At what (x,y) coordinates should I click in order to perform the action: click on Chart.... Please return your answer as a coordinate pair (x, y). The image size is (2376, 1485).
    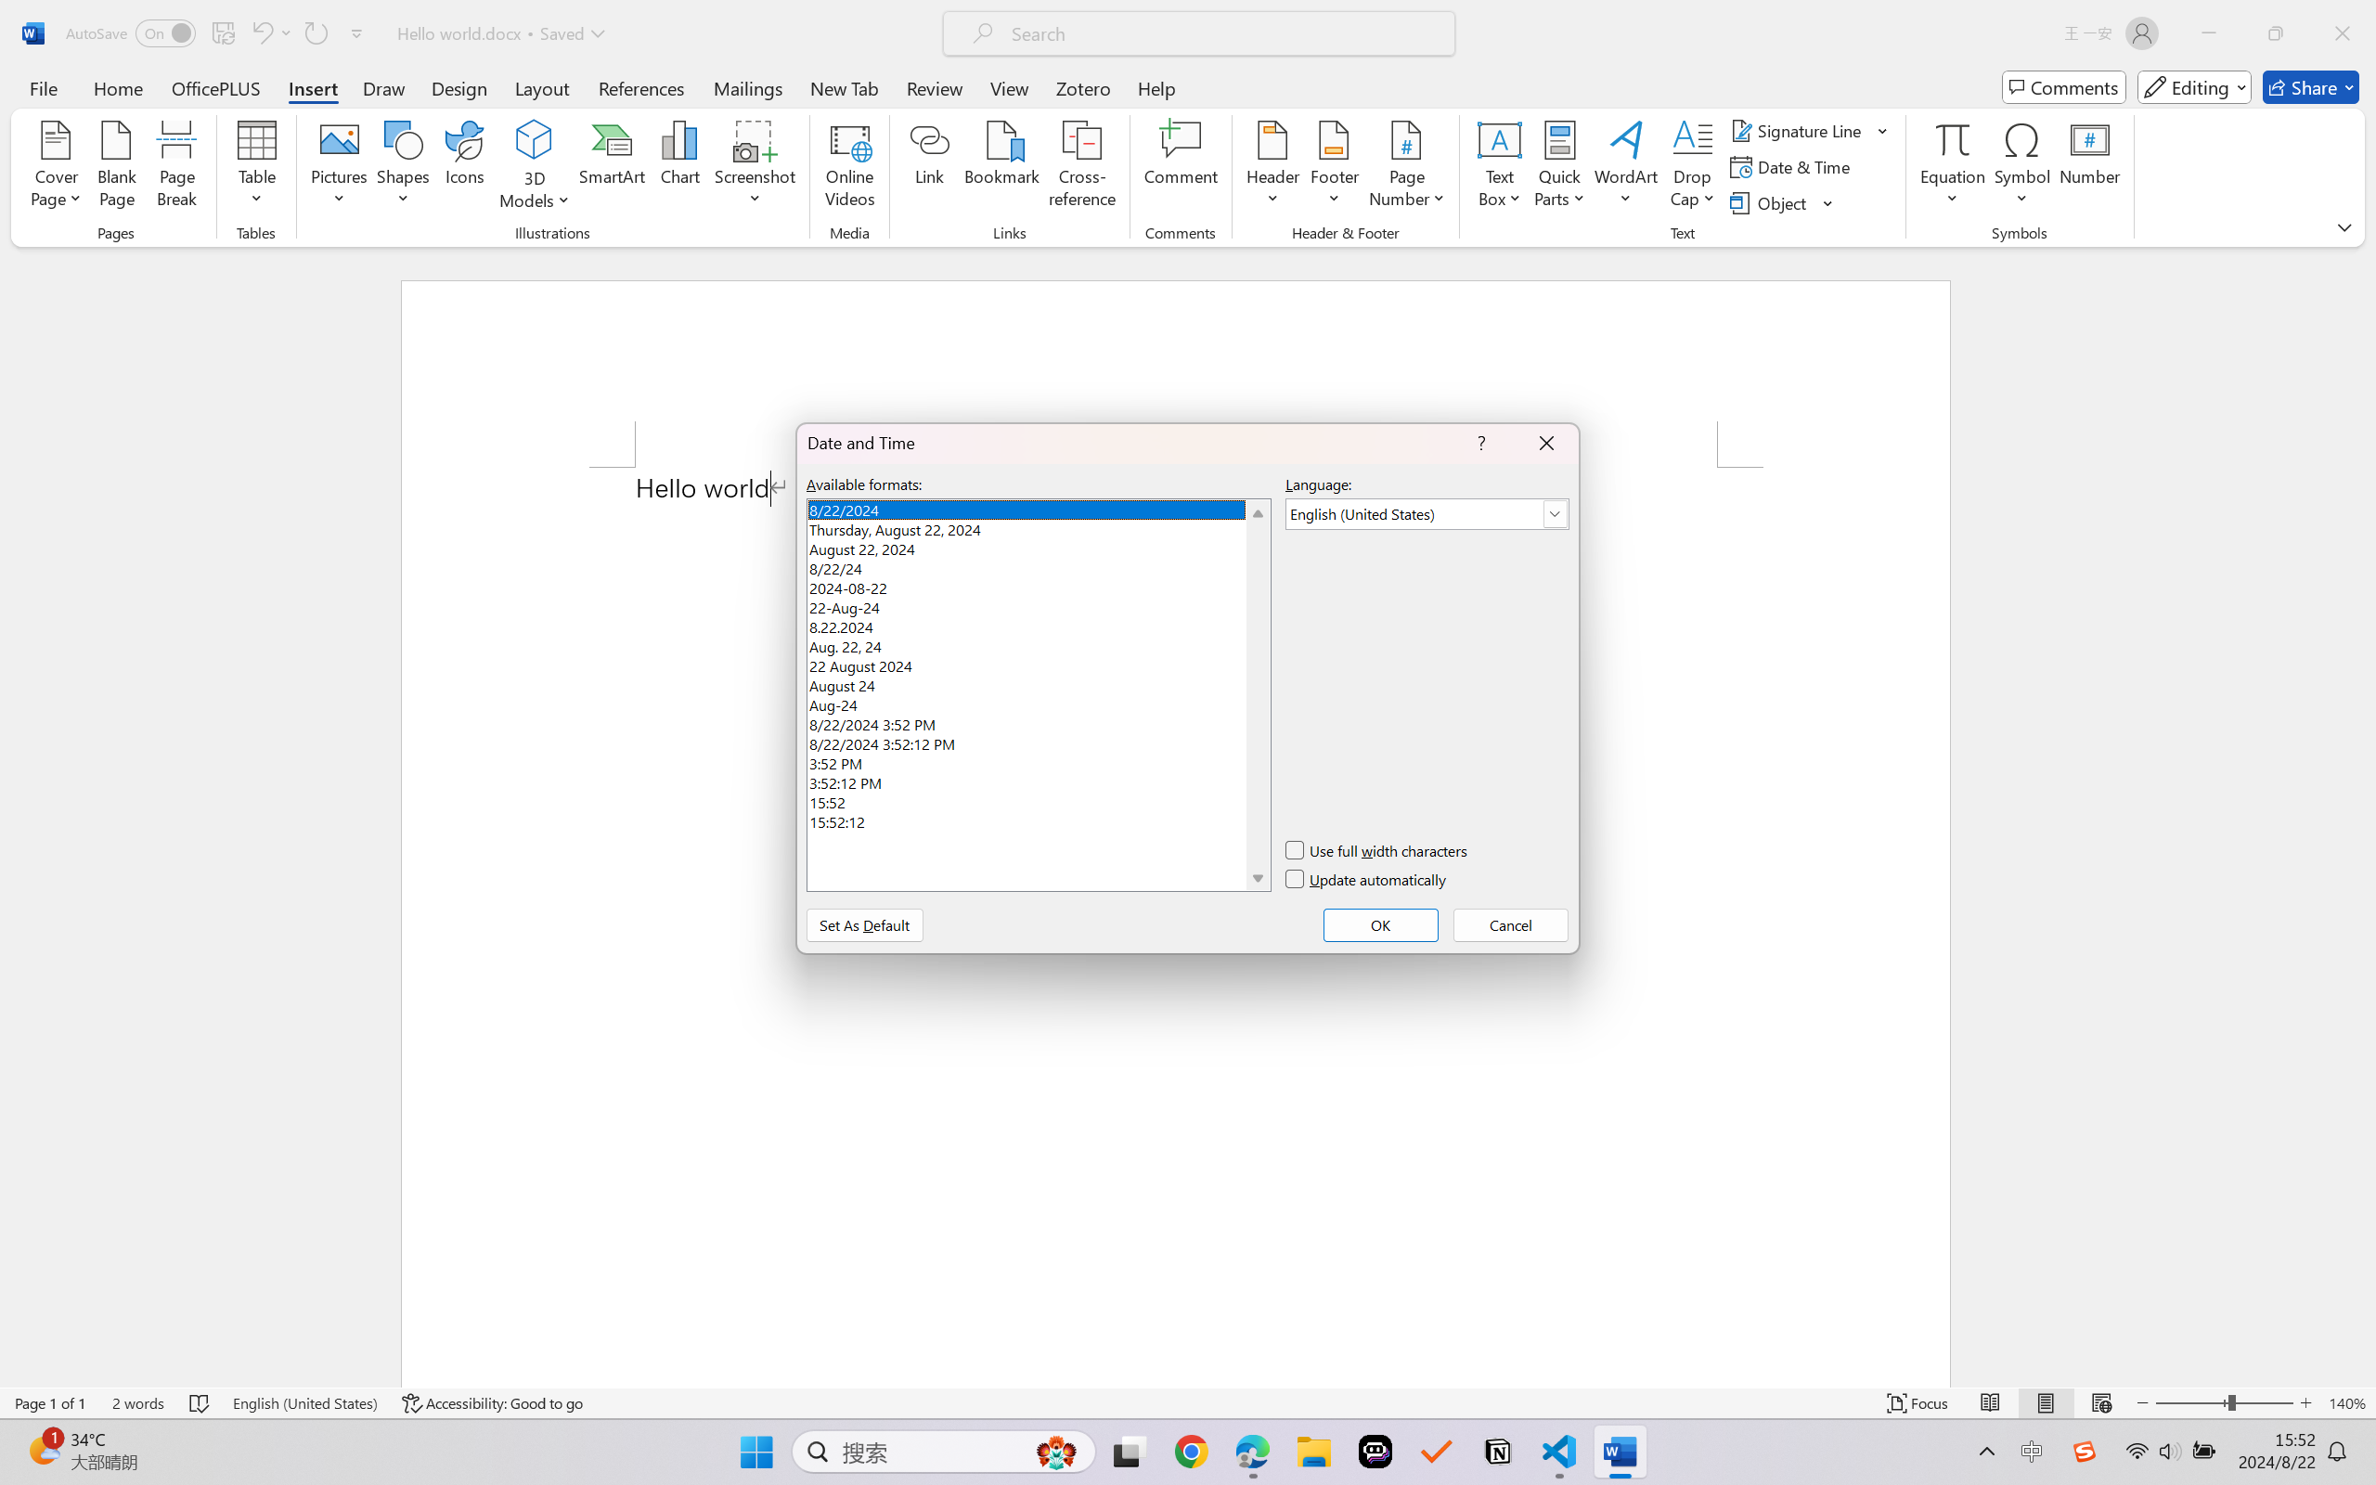
    Looking at the image, I should click on (679, 167).